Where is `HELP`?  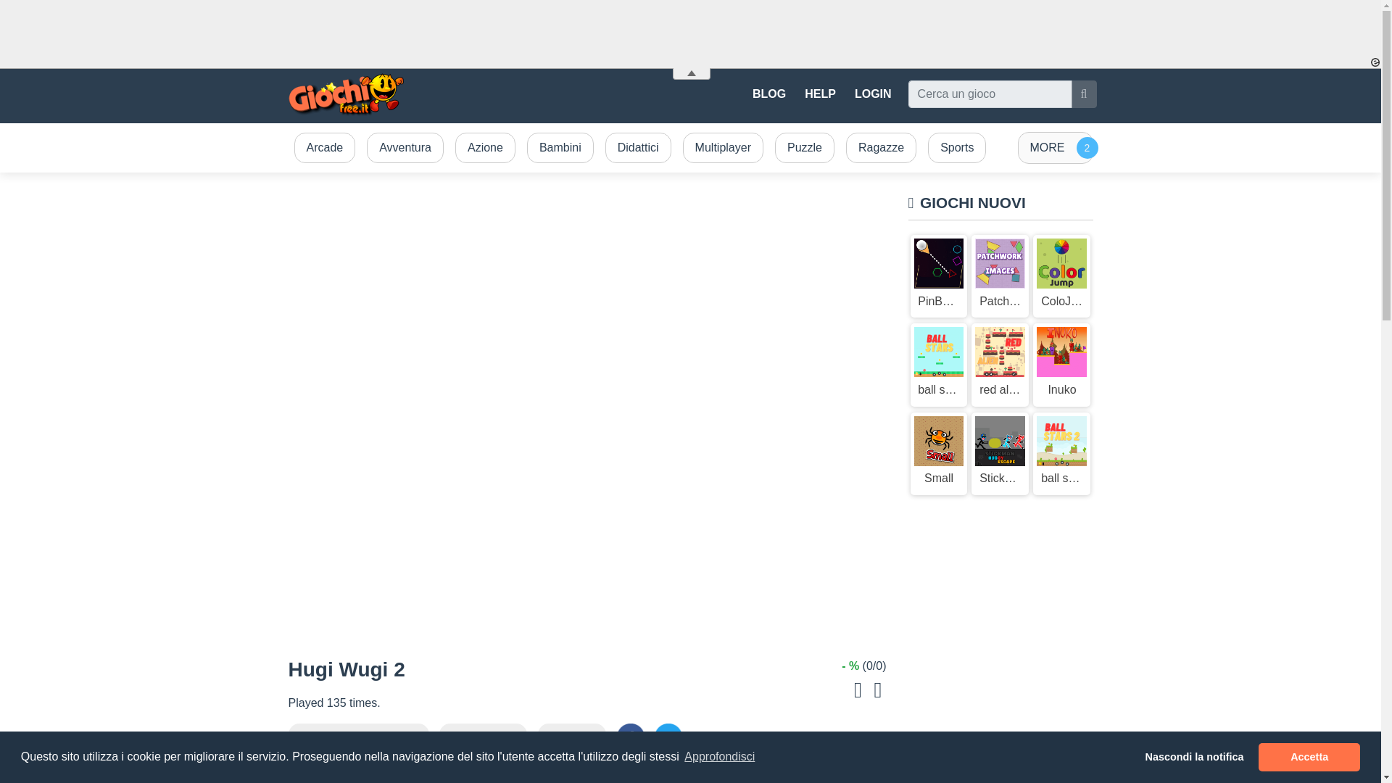
HELP is located at coordinates (821, 94).